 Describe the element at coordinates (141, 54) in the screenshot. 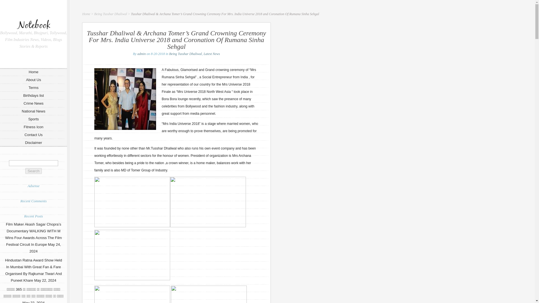

I see `Posts by admin` at that location.